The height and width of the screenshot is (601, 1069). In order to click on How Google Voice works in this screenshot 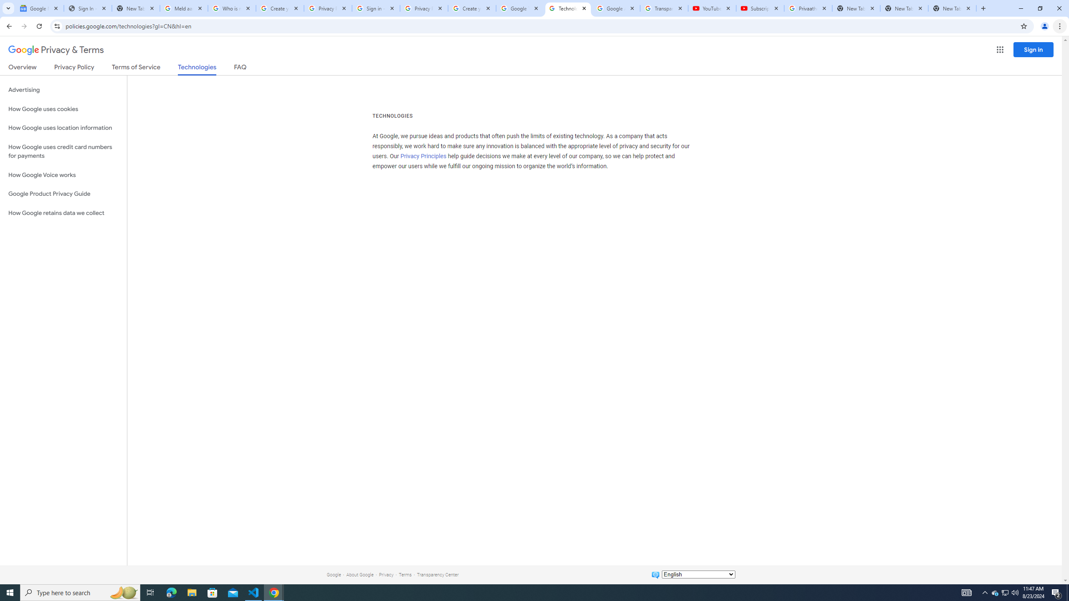, I will do `click(63, 175)`.